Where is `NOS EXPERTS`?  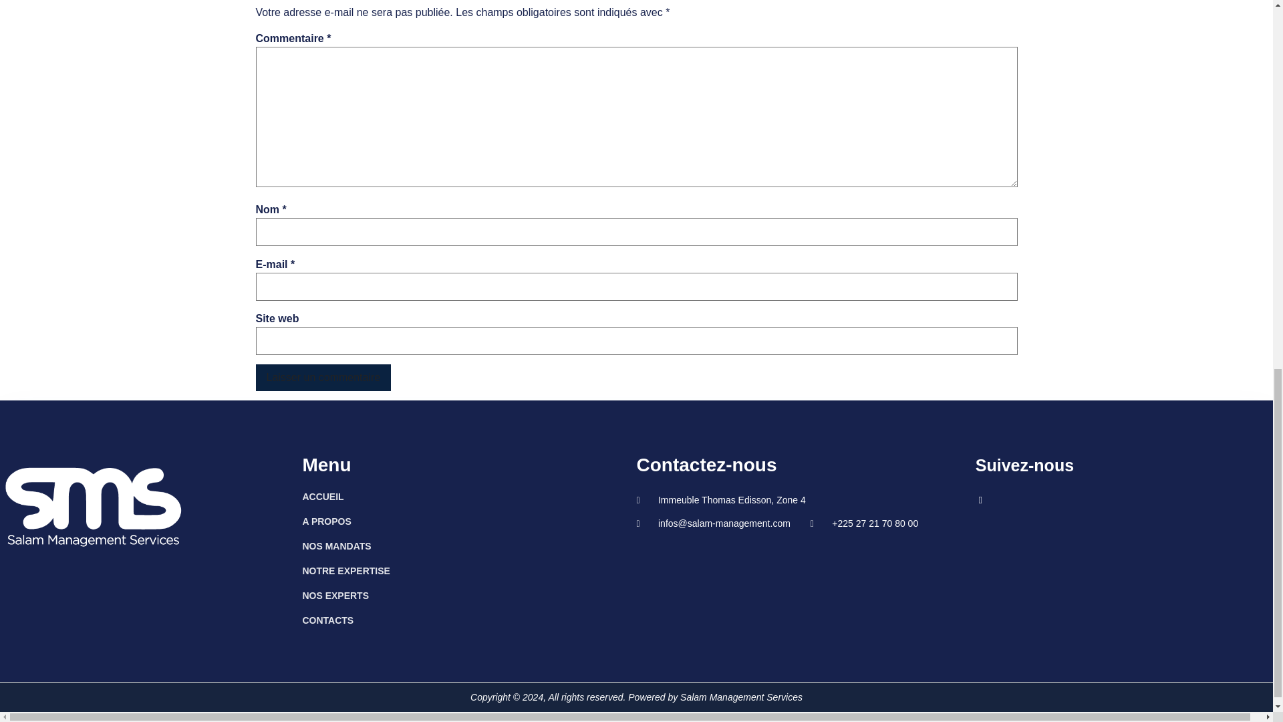 NOS EXPERTS is located at coordinates (469, 595).